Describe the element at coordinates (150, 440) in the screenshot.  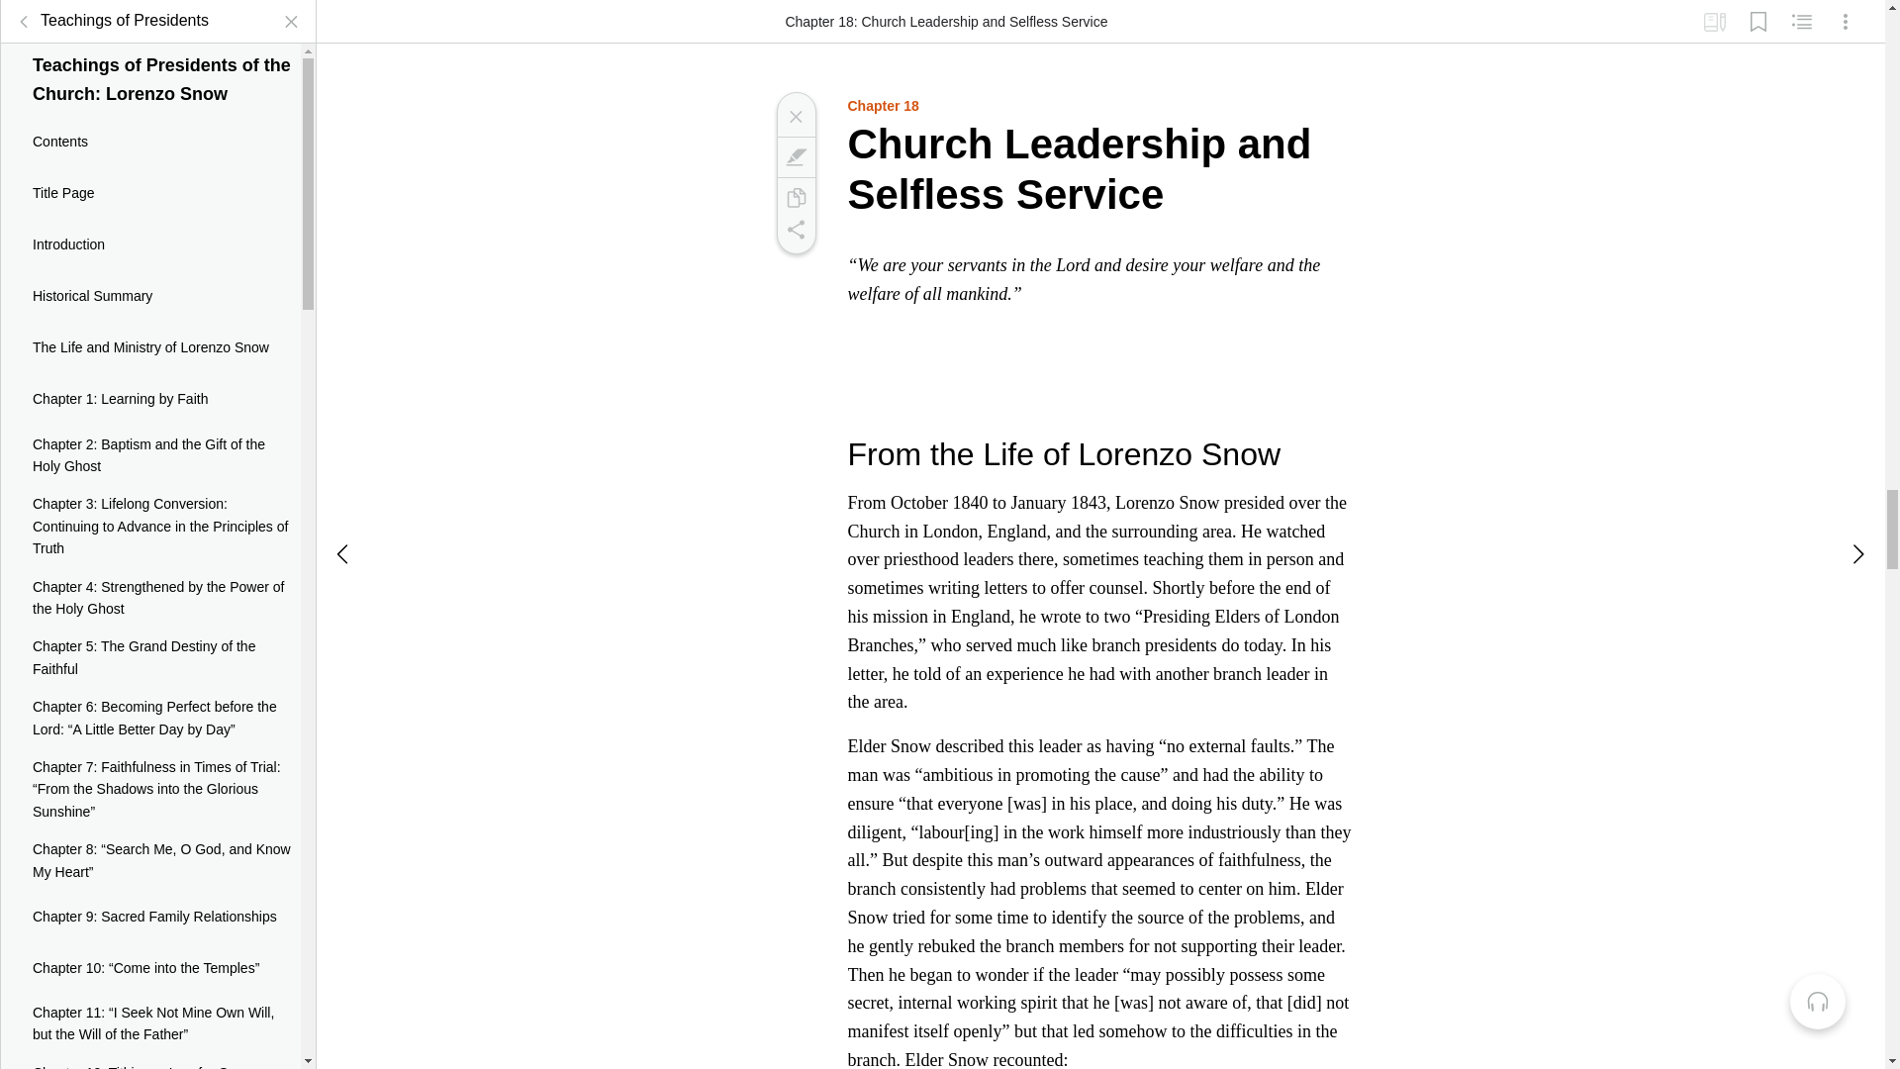
I see `Chapter 2: Baptism and the Gift of the Holy Ghost` at that location.